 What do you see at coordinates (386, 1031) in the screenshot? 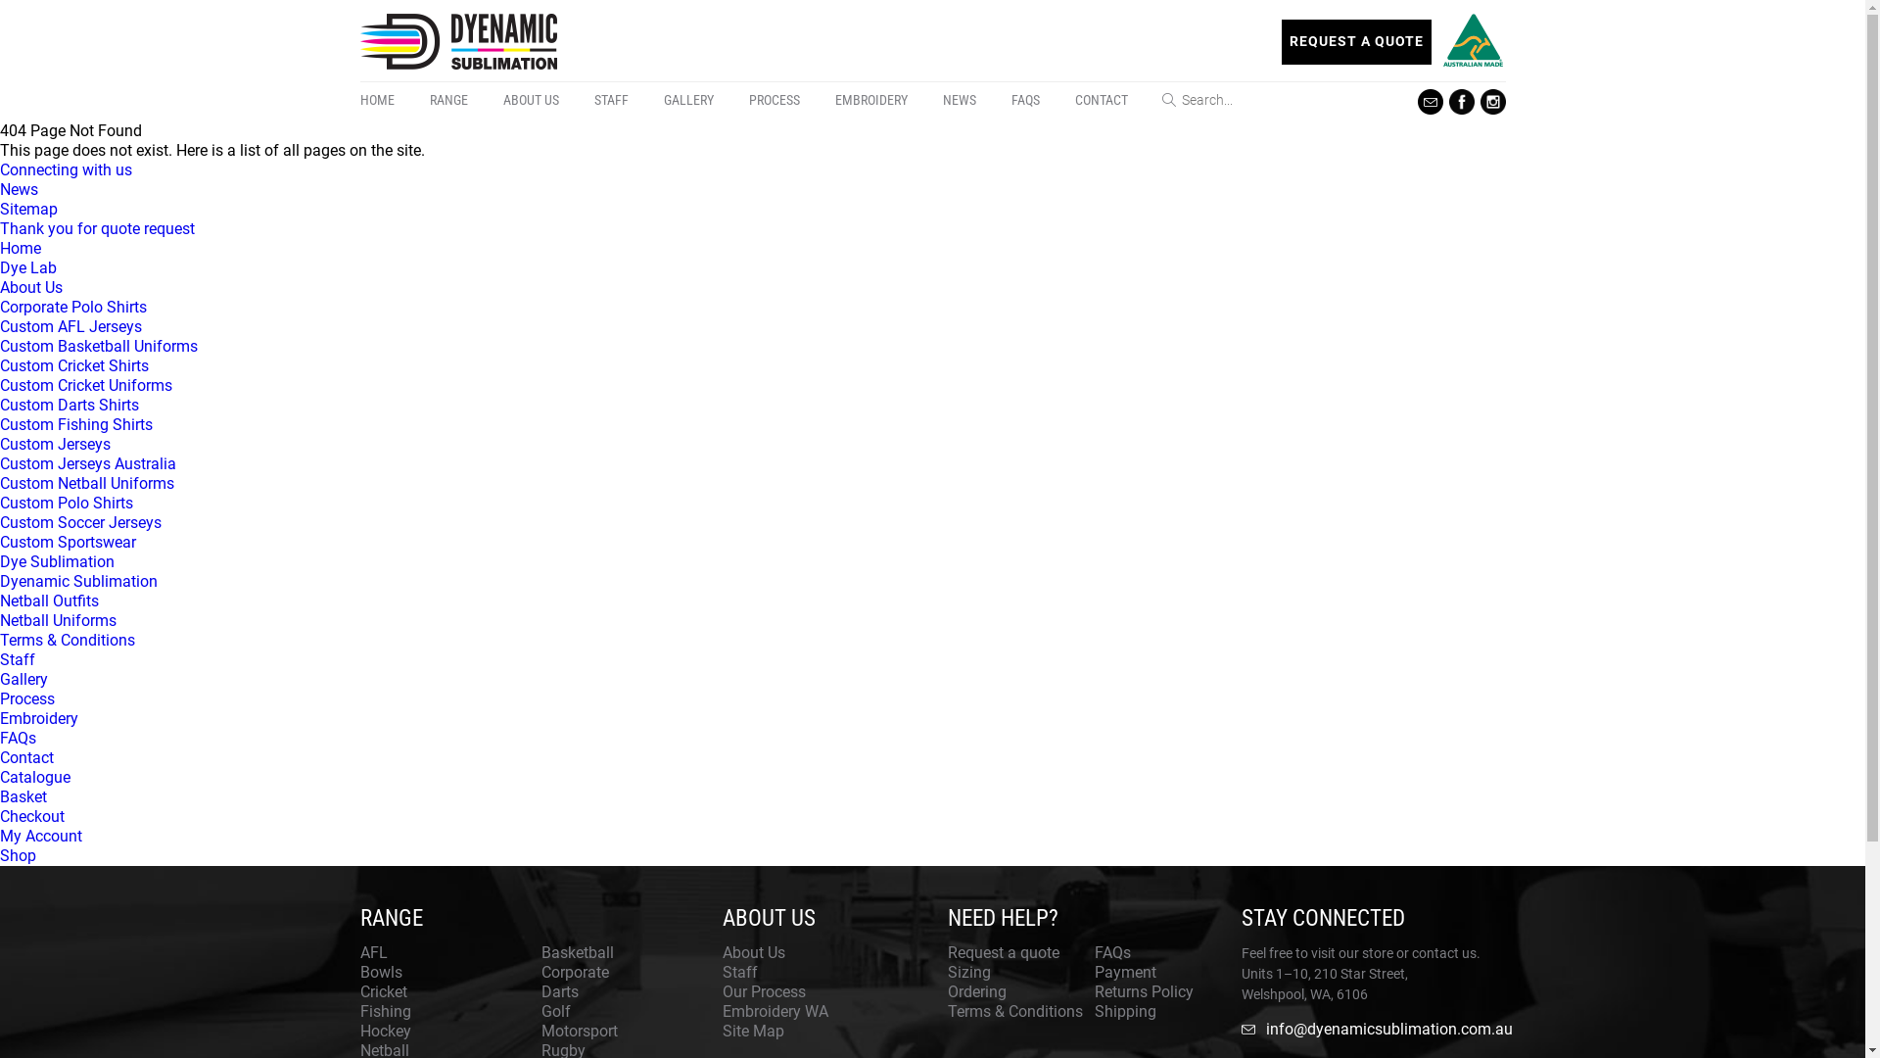
I see `Hockey` at bounding box center [386, 1031].